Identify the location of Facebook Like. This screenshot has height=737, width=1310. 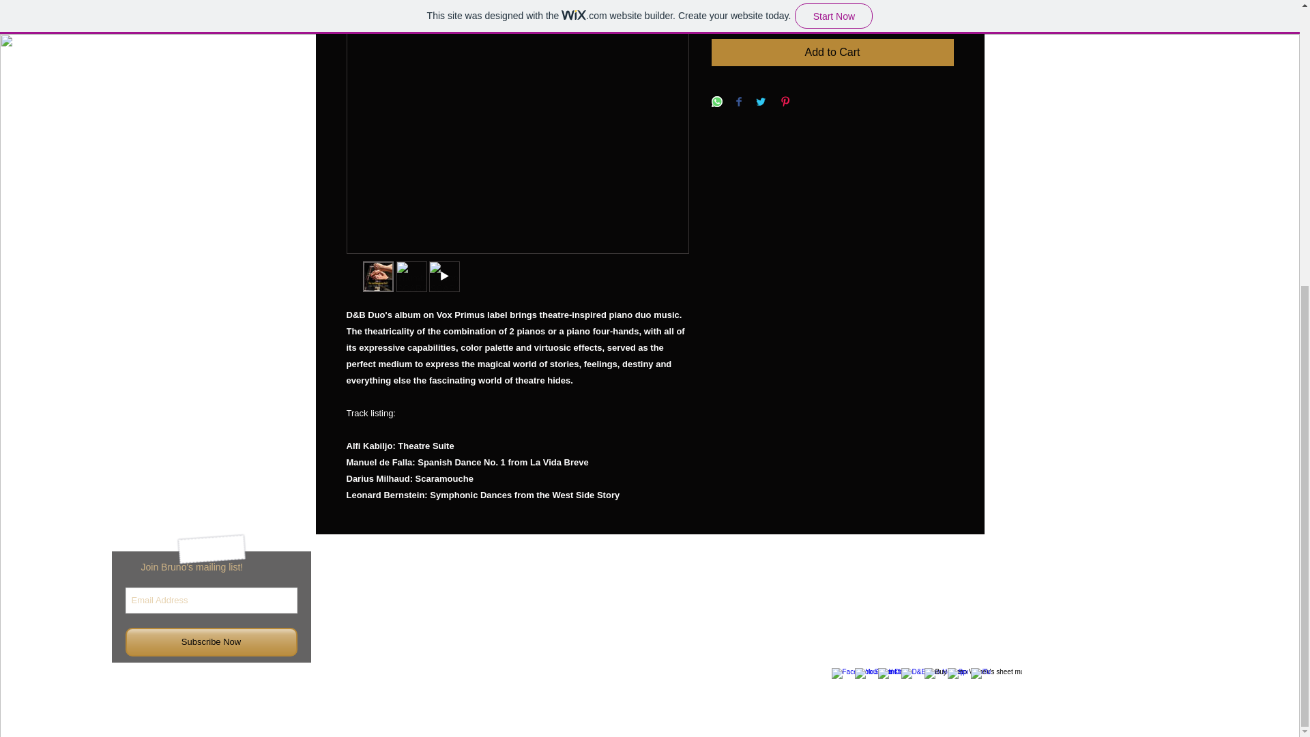
(1077, 669).